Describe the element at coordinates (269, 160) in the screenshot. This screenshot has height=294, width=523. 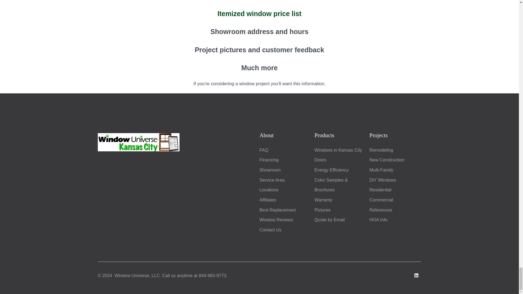
I see `Financing` at that location.